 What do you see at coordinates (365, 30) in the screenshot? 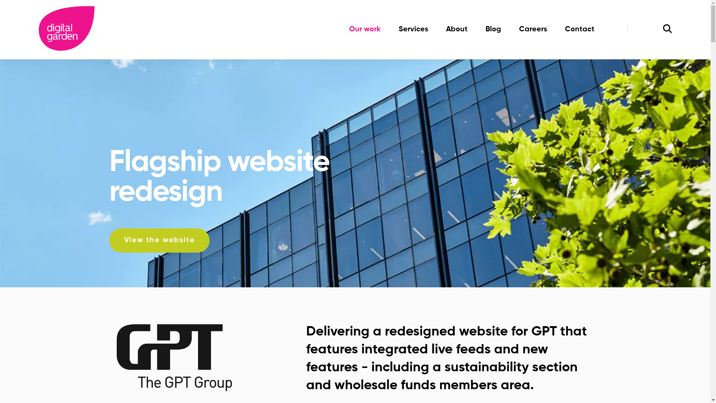
I see `Our work` at bounding box center [365, 30].